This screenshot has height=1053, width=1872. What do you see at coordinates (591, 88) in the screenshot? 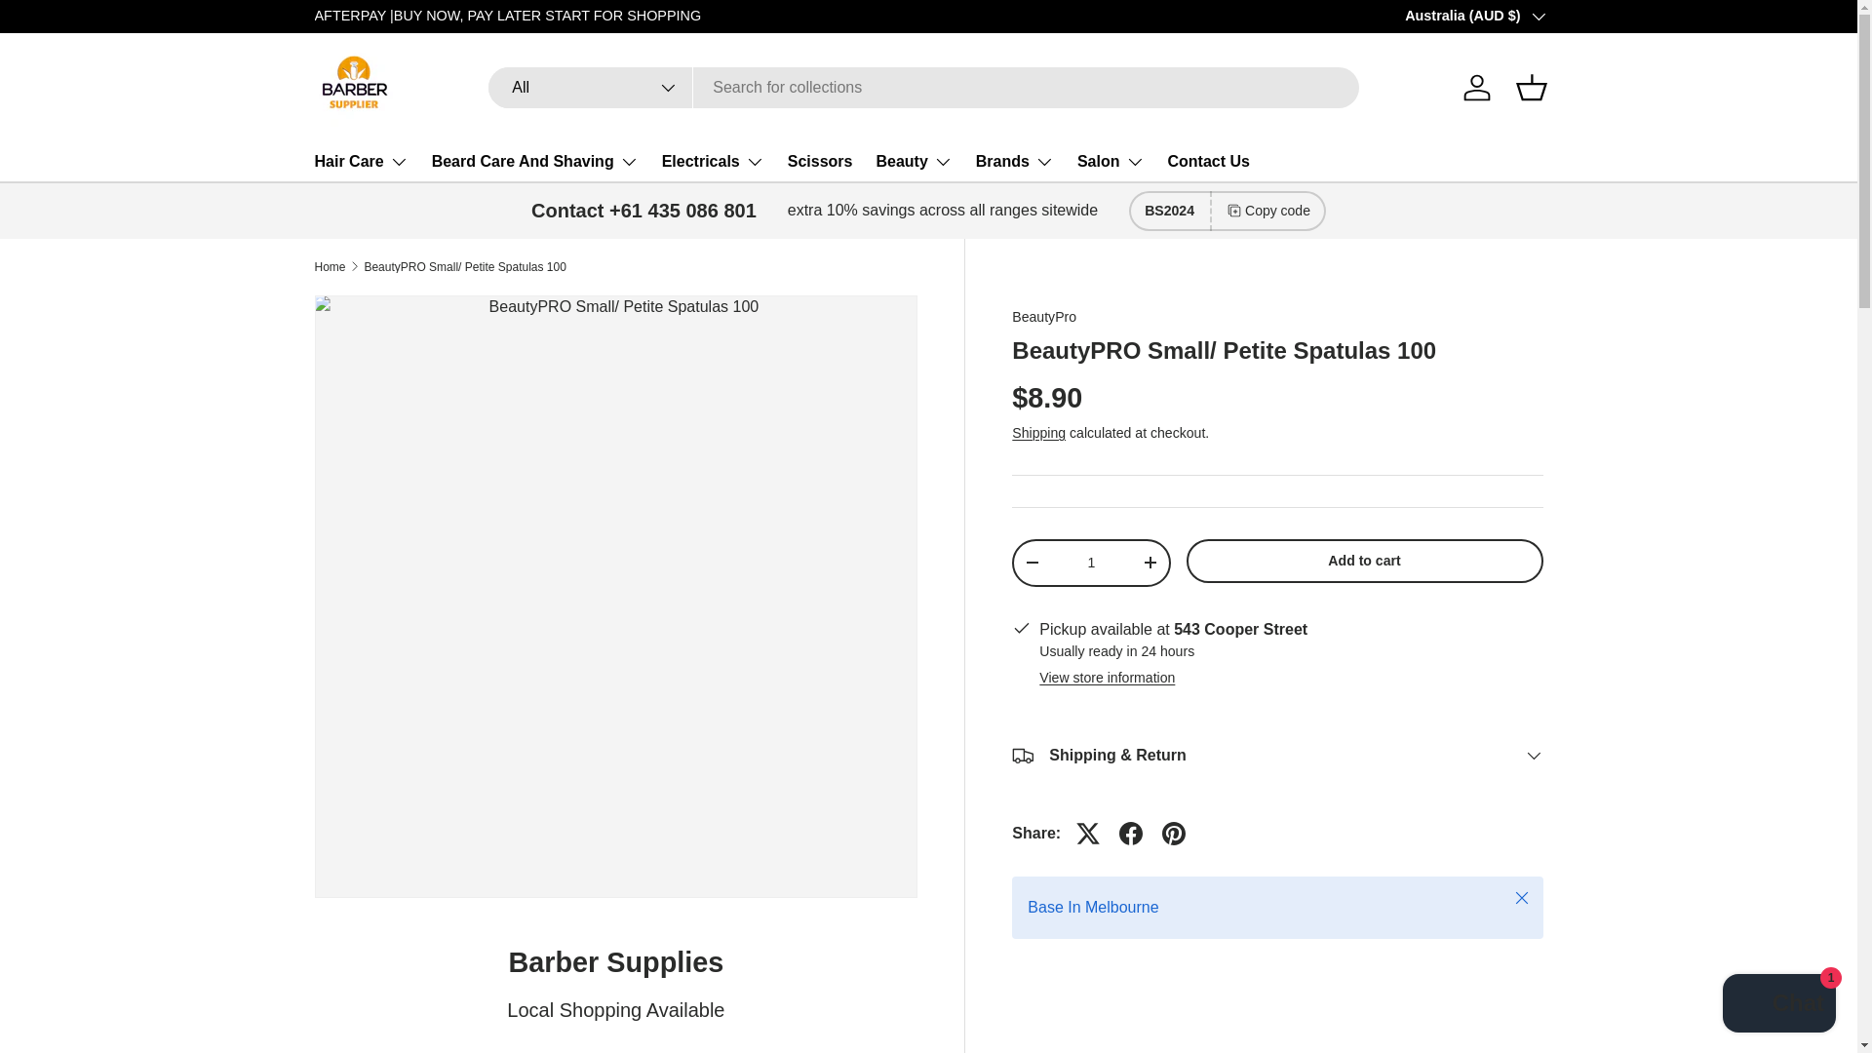
I see `All` at bounding box center [591, 88].